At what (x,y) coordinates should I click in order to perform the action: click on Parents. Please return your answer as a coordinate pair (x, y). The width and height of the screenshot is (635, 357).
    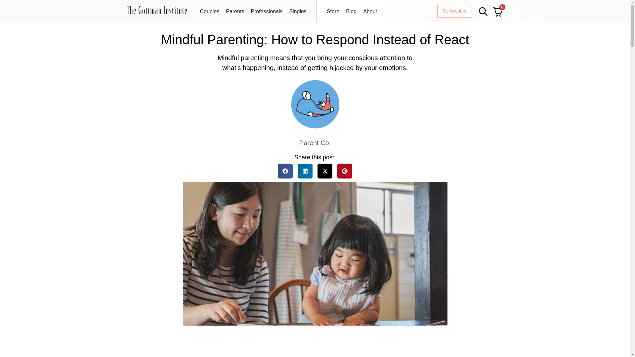
    Looking at the image, I should click on (235, 11).